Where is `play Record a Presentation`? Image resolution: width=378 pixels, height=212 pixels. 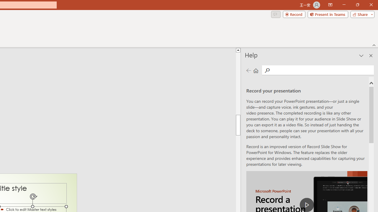 play Record a Presentation is located at coordinates (307, 205).